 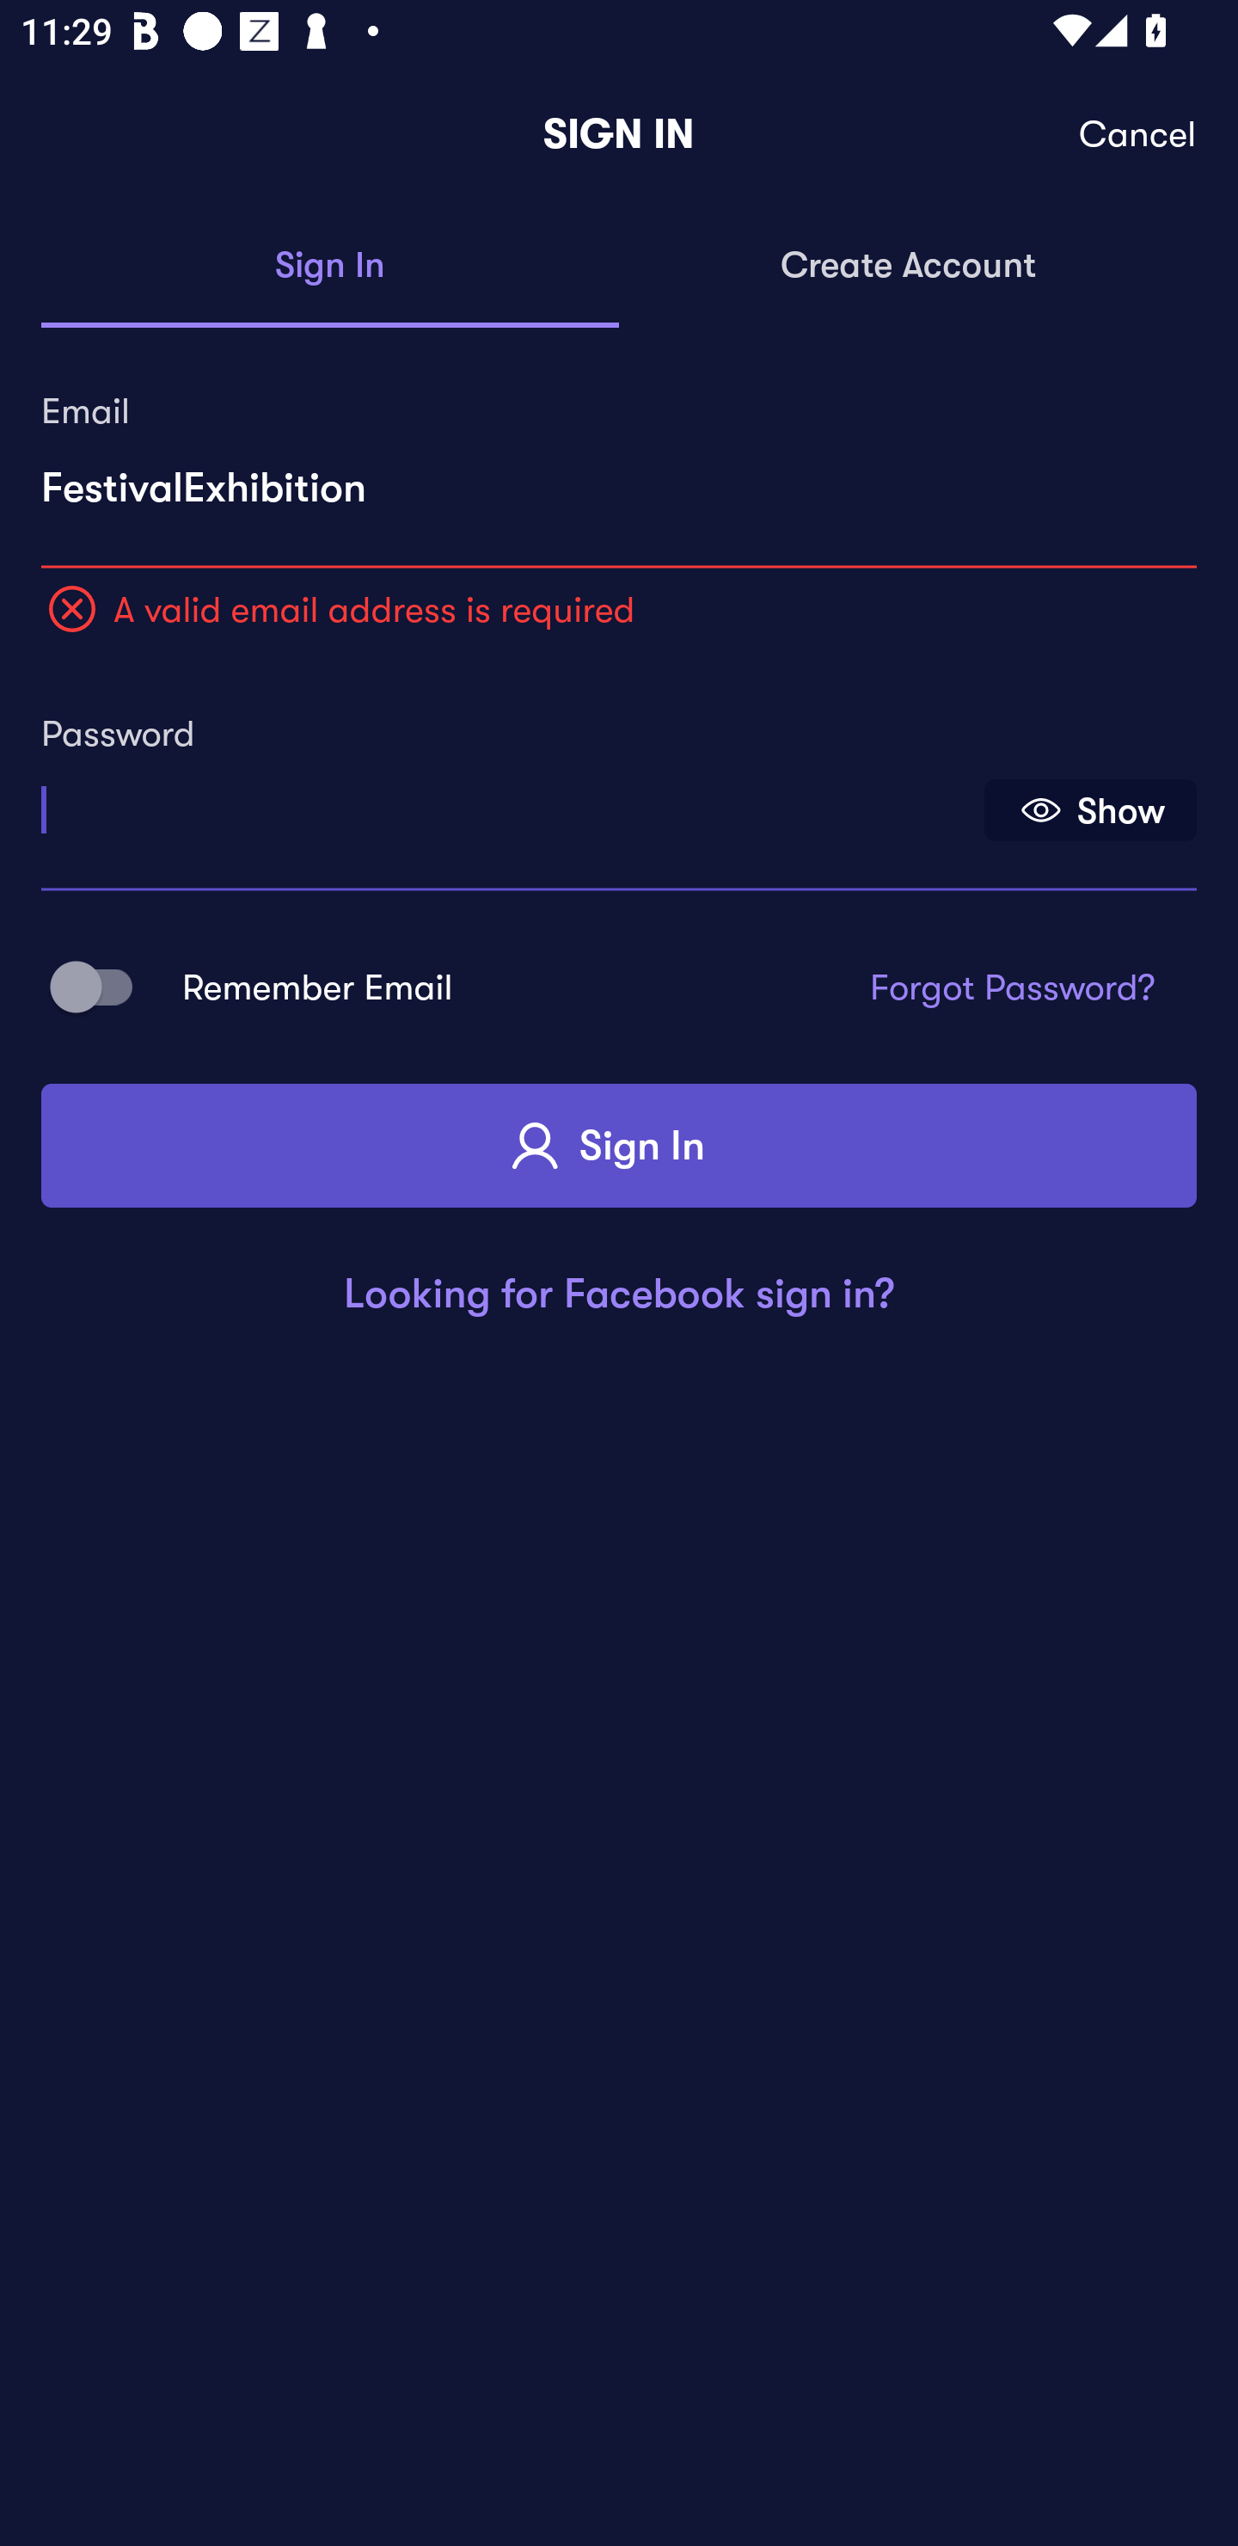 I want to click on Show Password Show, so click(x=1090, y=810).